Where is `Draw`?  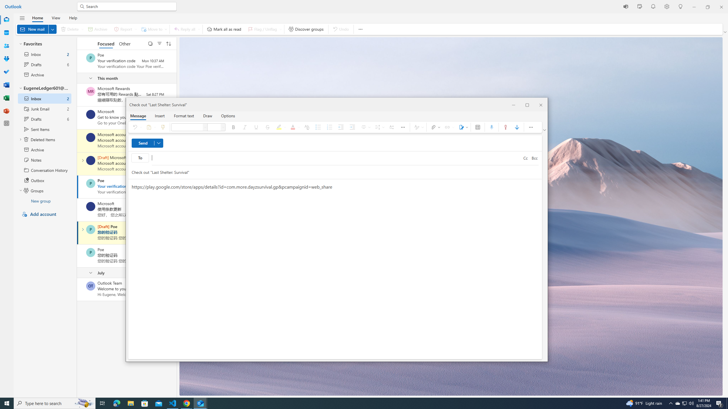
Draw is located at coordinates (208, 116).